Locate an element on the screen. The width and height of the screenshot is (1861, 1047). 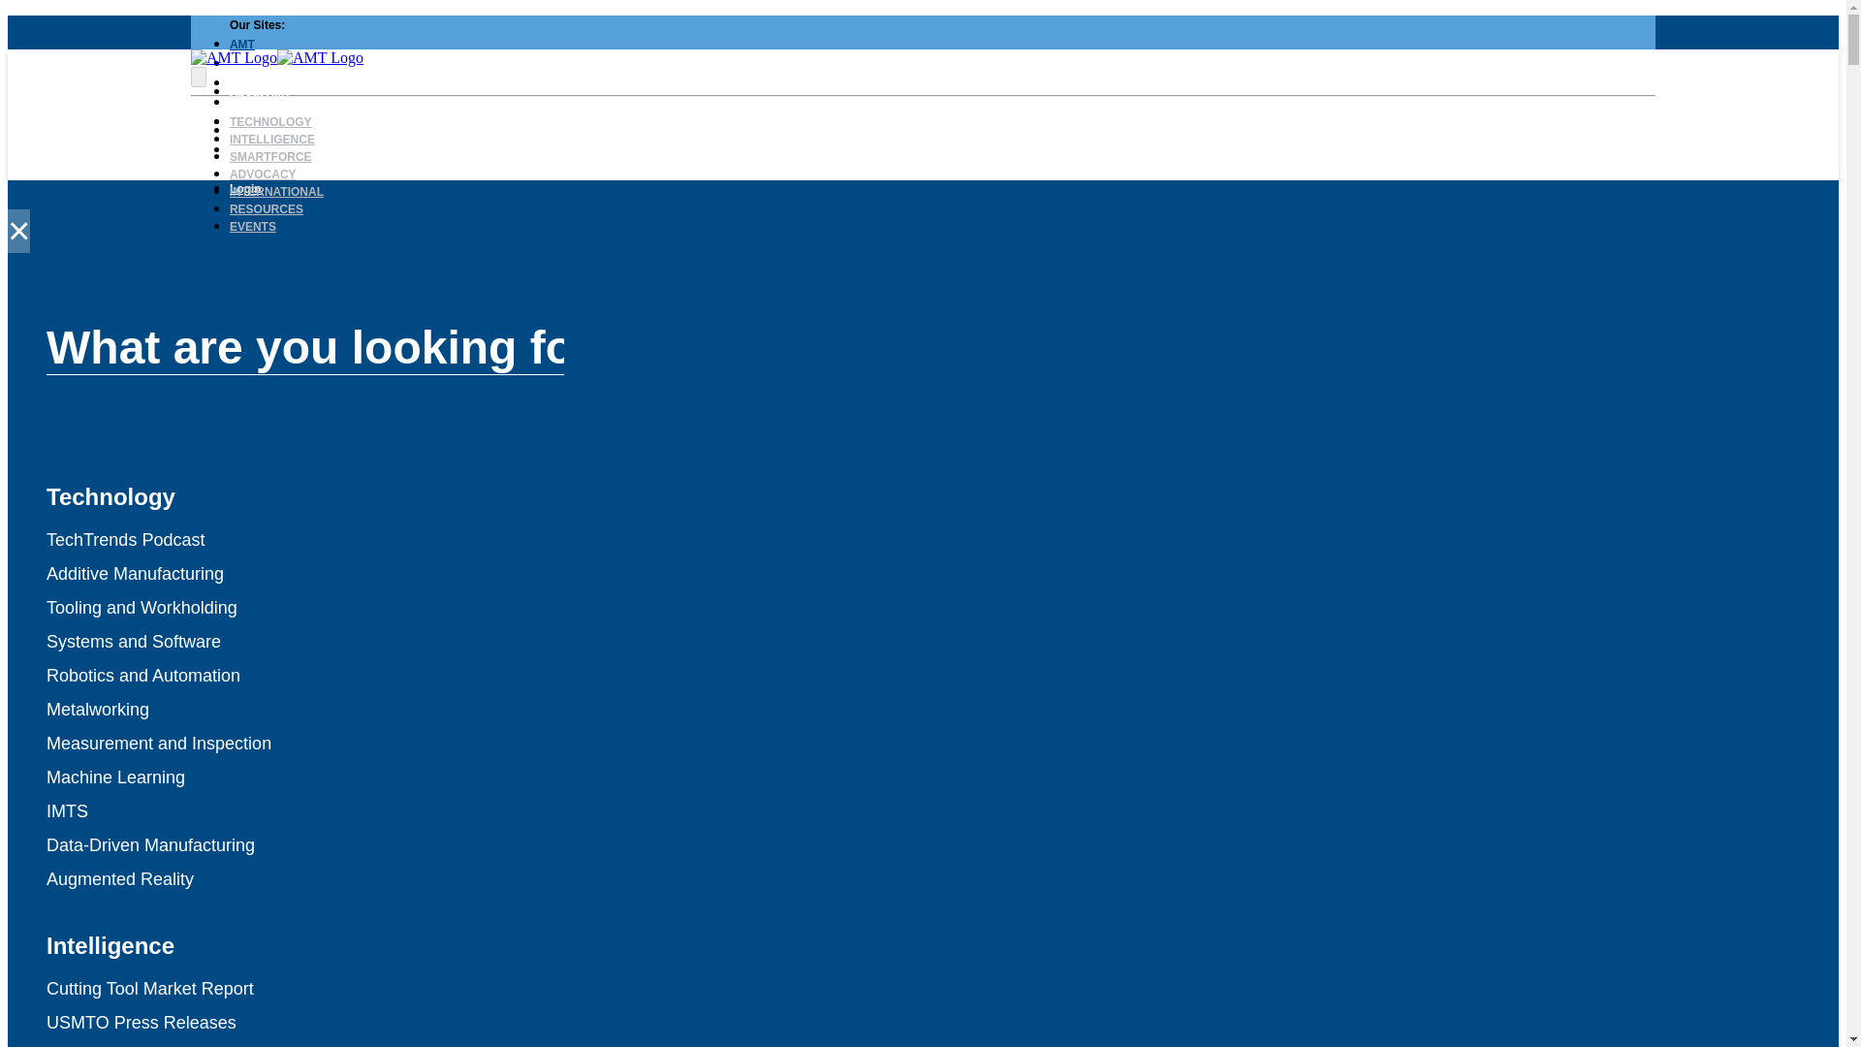
SMARTFORCE is located at coordinates (270, 157).